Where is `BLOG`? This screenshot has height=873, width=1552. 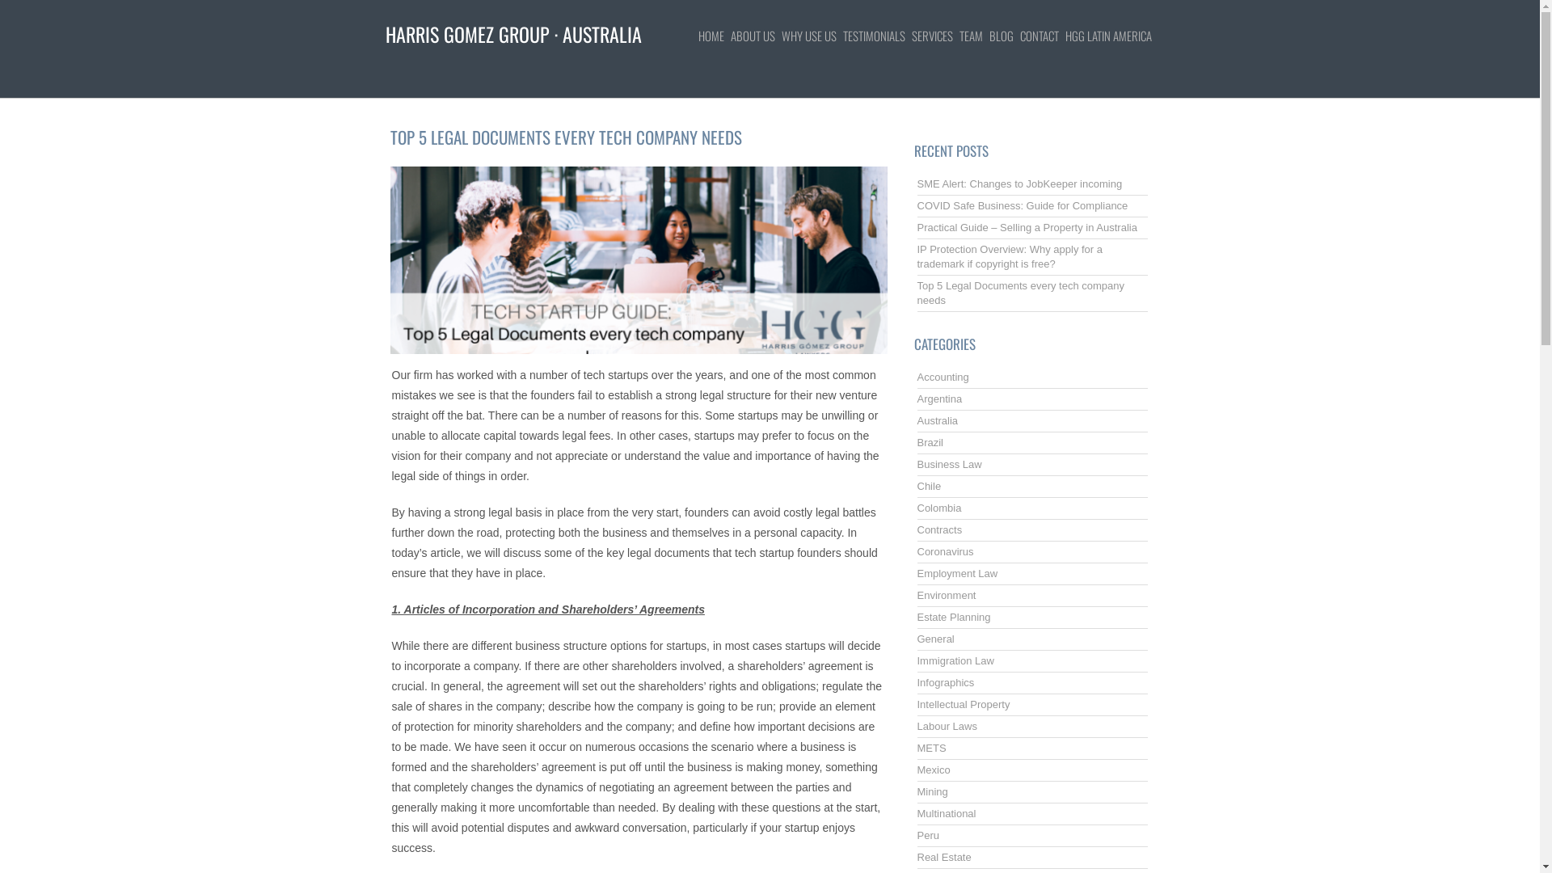
BLOG is located at coordinates (1005, 36).